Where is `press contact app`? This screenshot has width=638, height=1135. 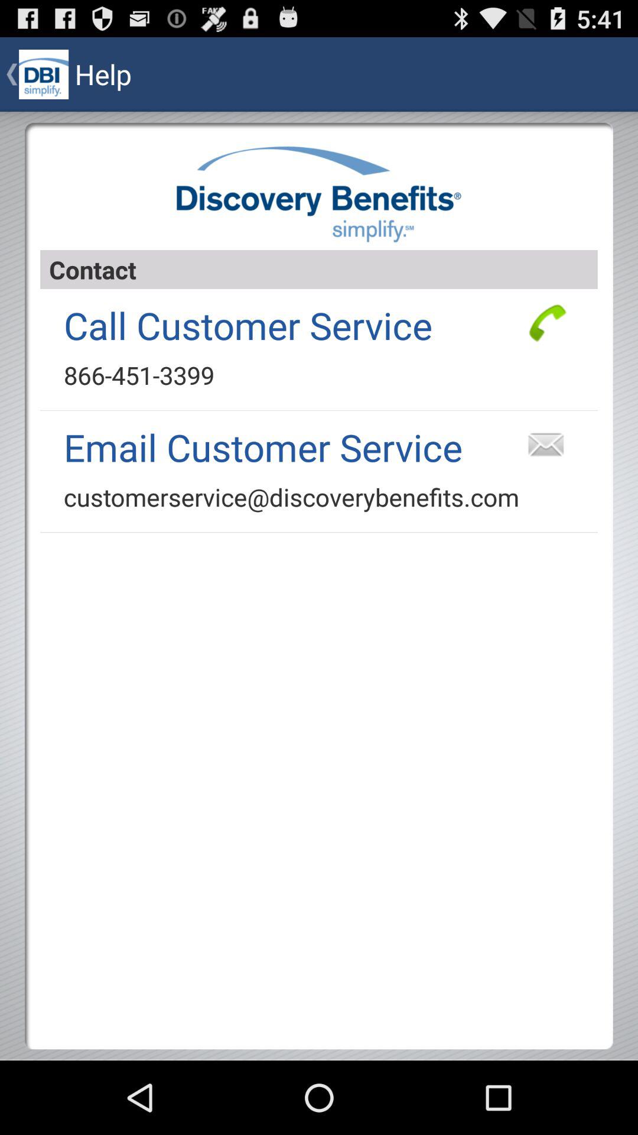
press contact app is located at coordinates (319, 270).